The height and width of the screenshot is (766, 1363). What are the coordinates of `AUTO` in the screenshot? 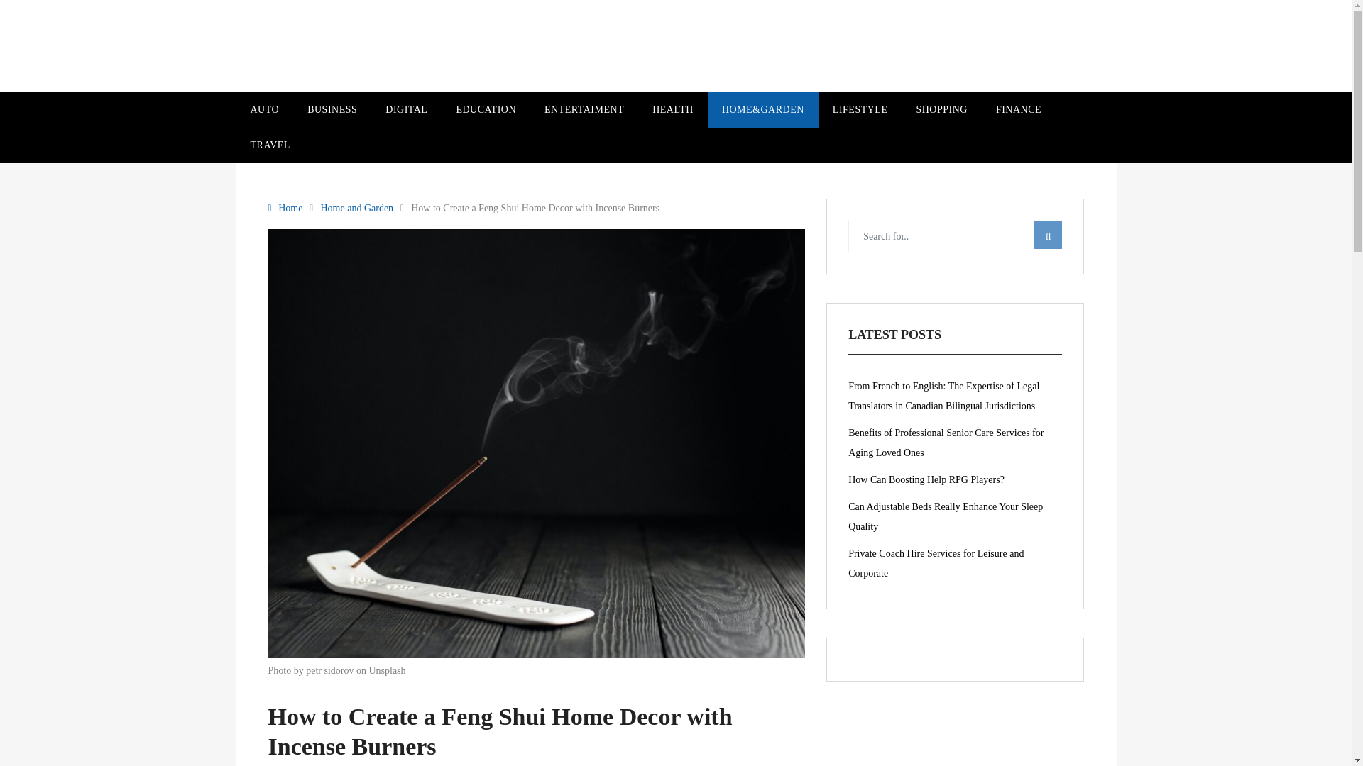 It's located at (264, 109).